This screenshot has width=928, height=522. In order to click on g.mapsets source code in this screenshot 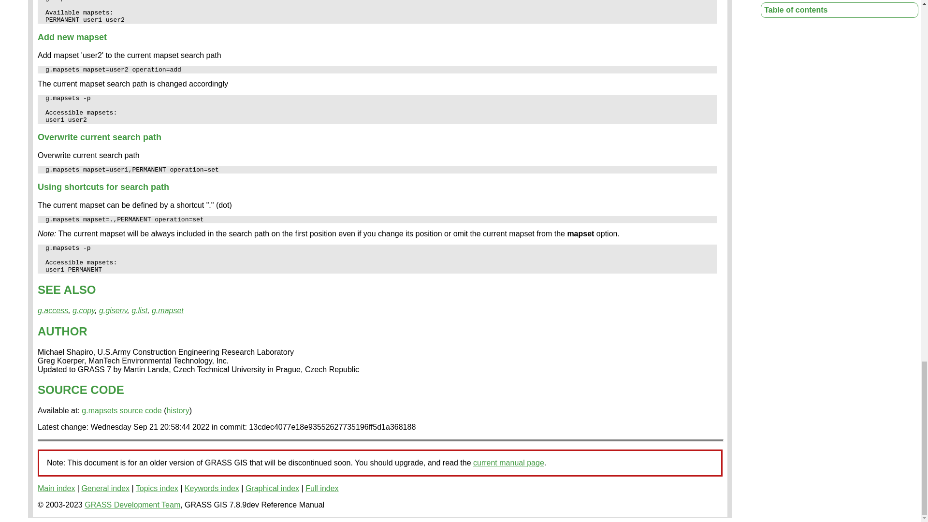, I will do `click(121, 410)`.